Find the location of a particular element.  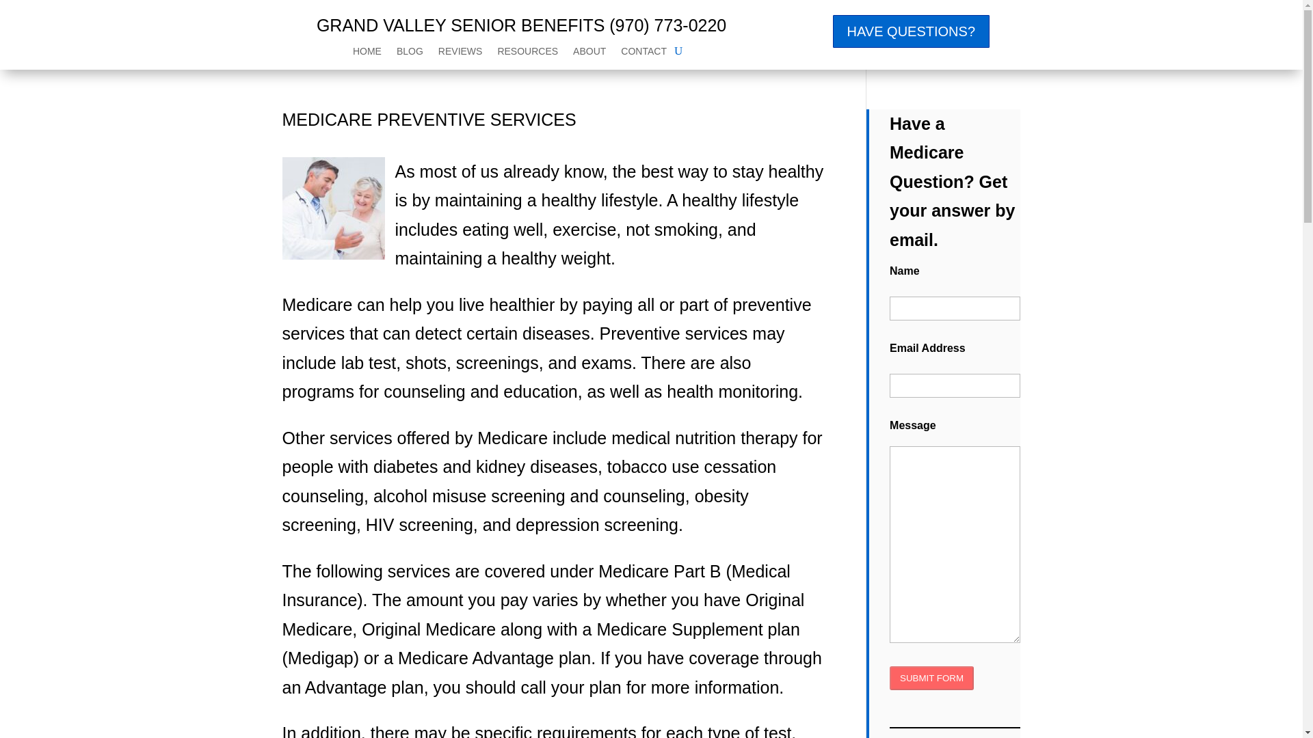

BLOG is located at coordinates (409, 53).